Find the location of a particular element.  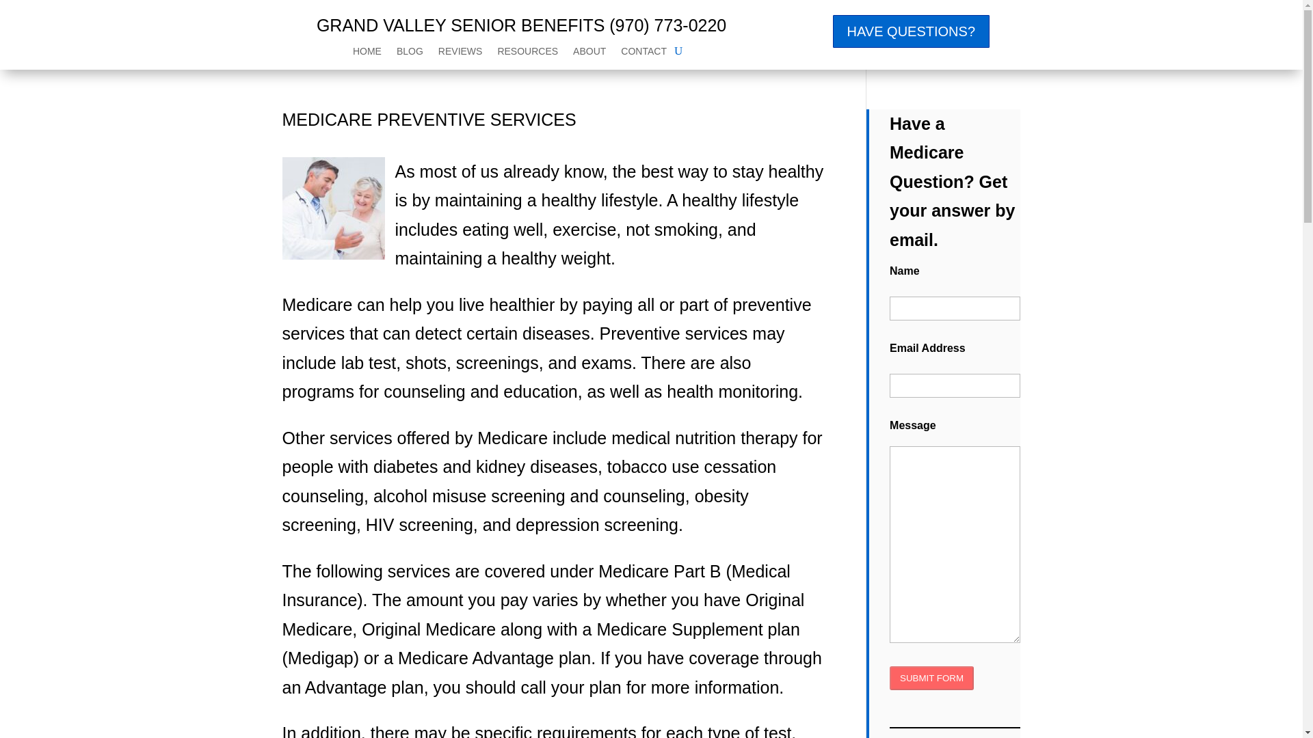

BLOG is located at coordinates (409, 53).